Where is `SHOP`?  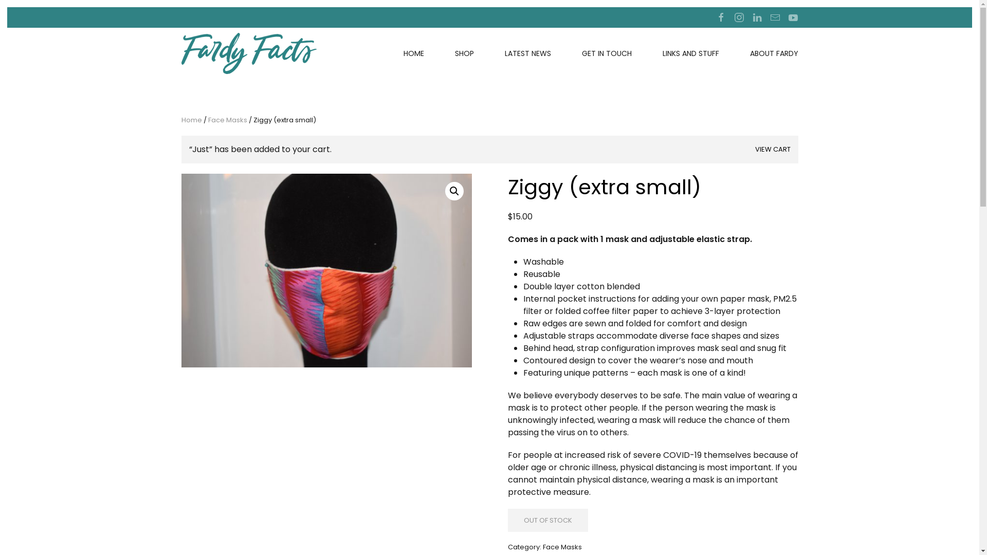 SHOP is located at coordinates (464, 53).